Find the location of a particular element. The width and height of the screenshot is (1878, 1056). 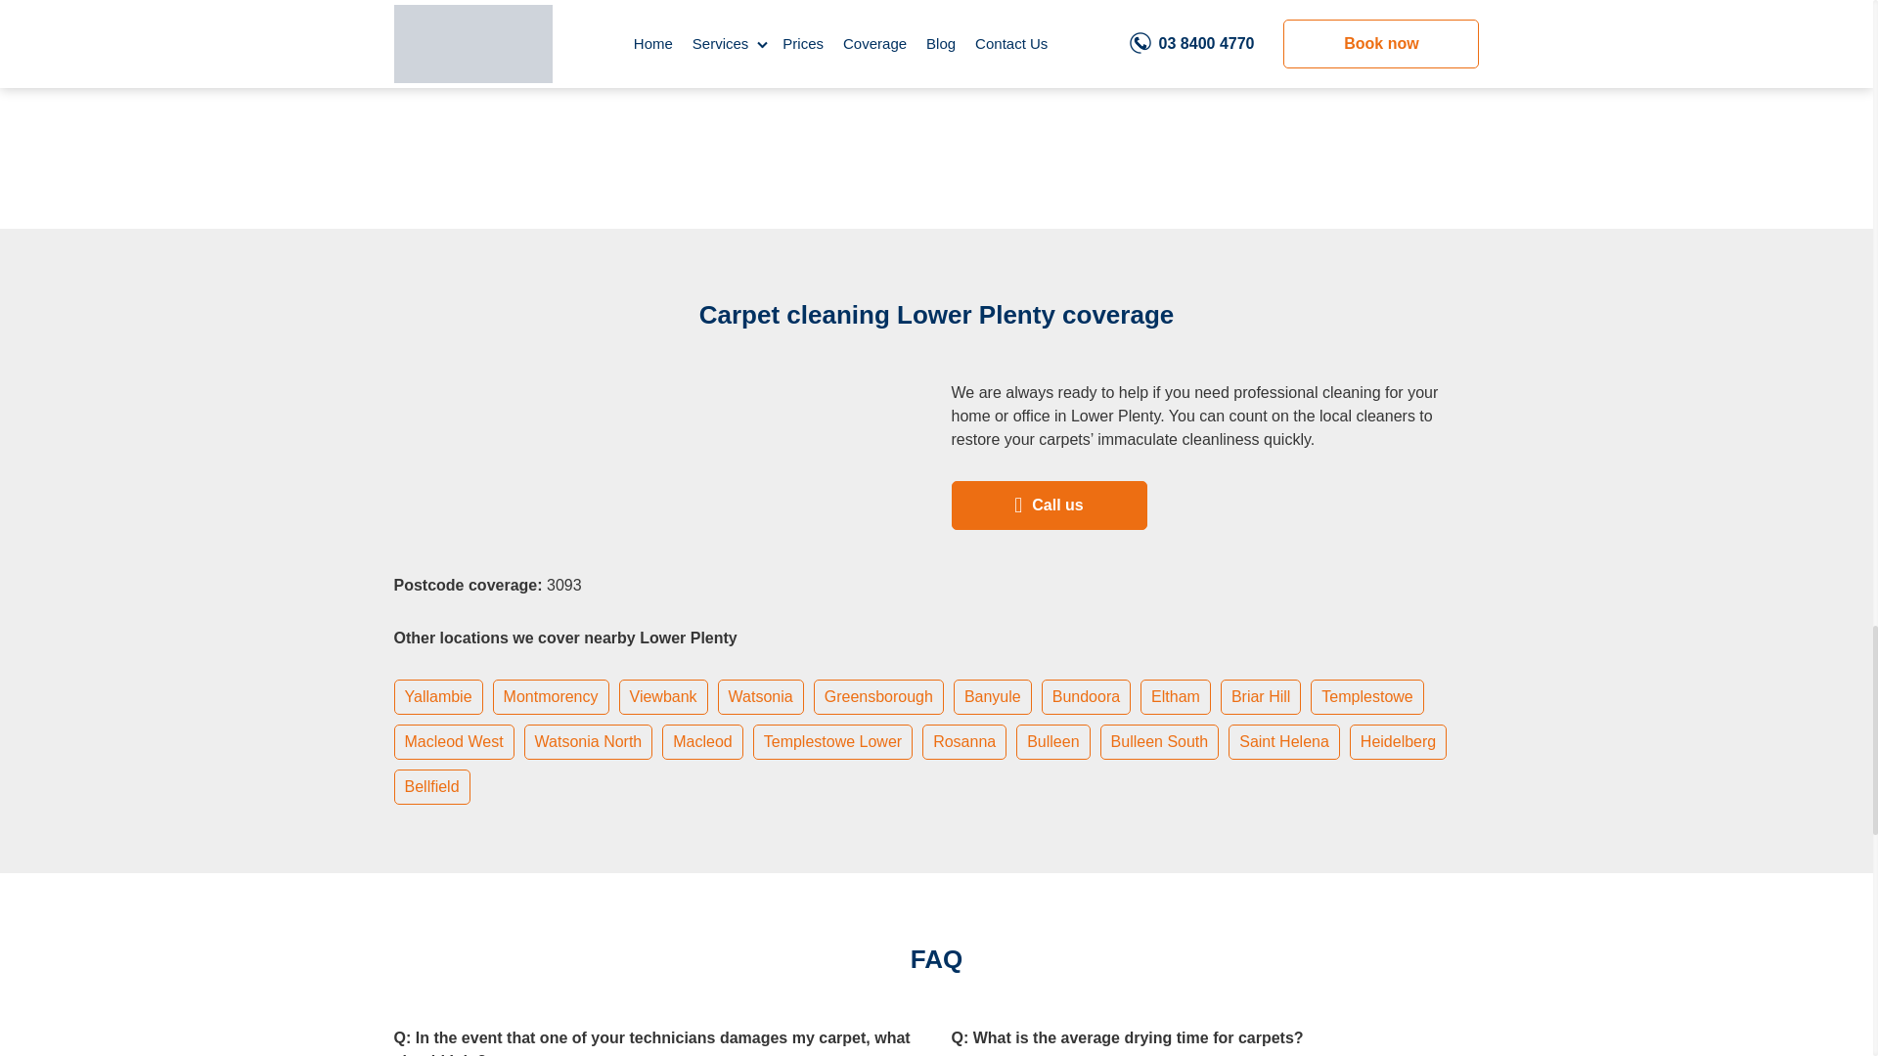

Yallambie is located at coordinates (438, 696).